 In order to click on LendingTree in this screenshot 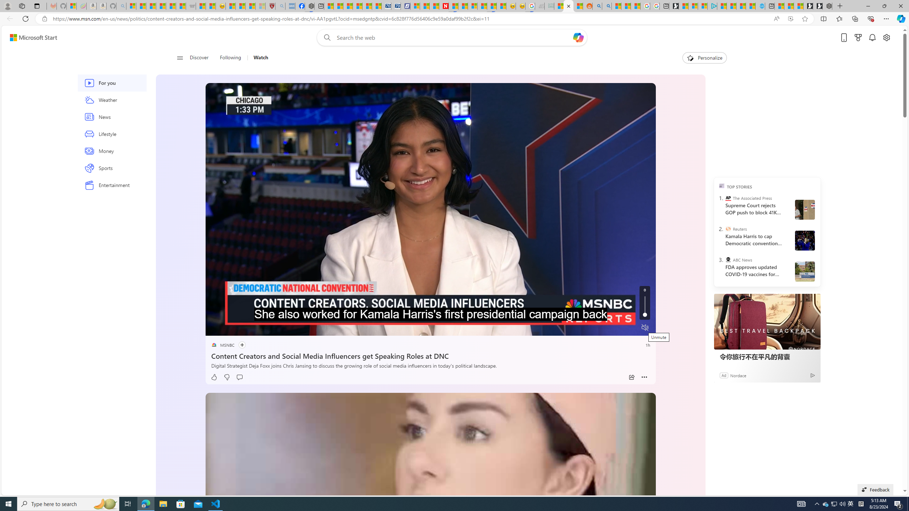, I will do `click(741, 155)`.